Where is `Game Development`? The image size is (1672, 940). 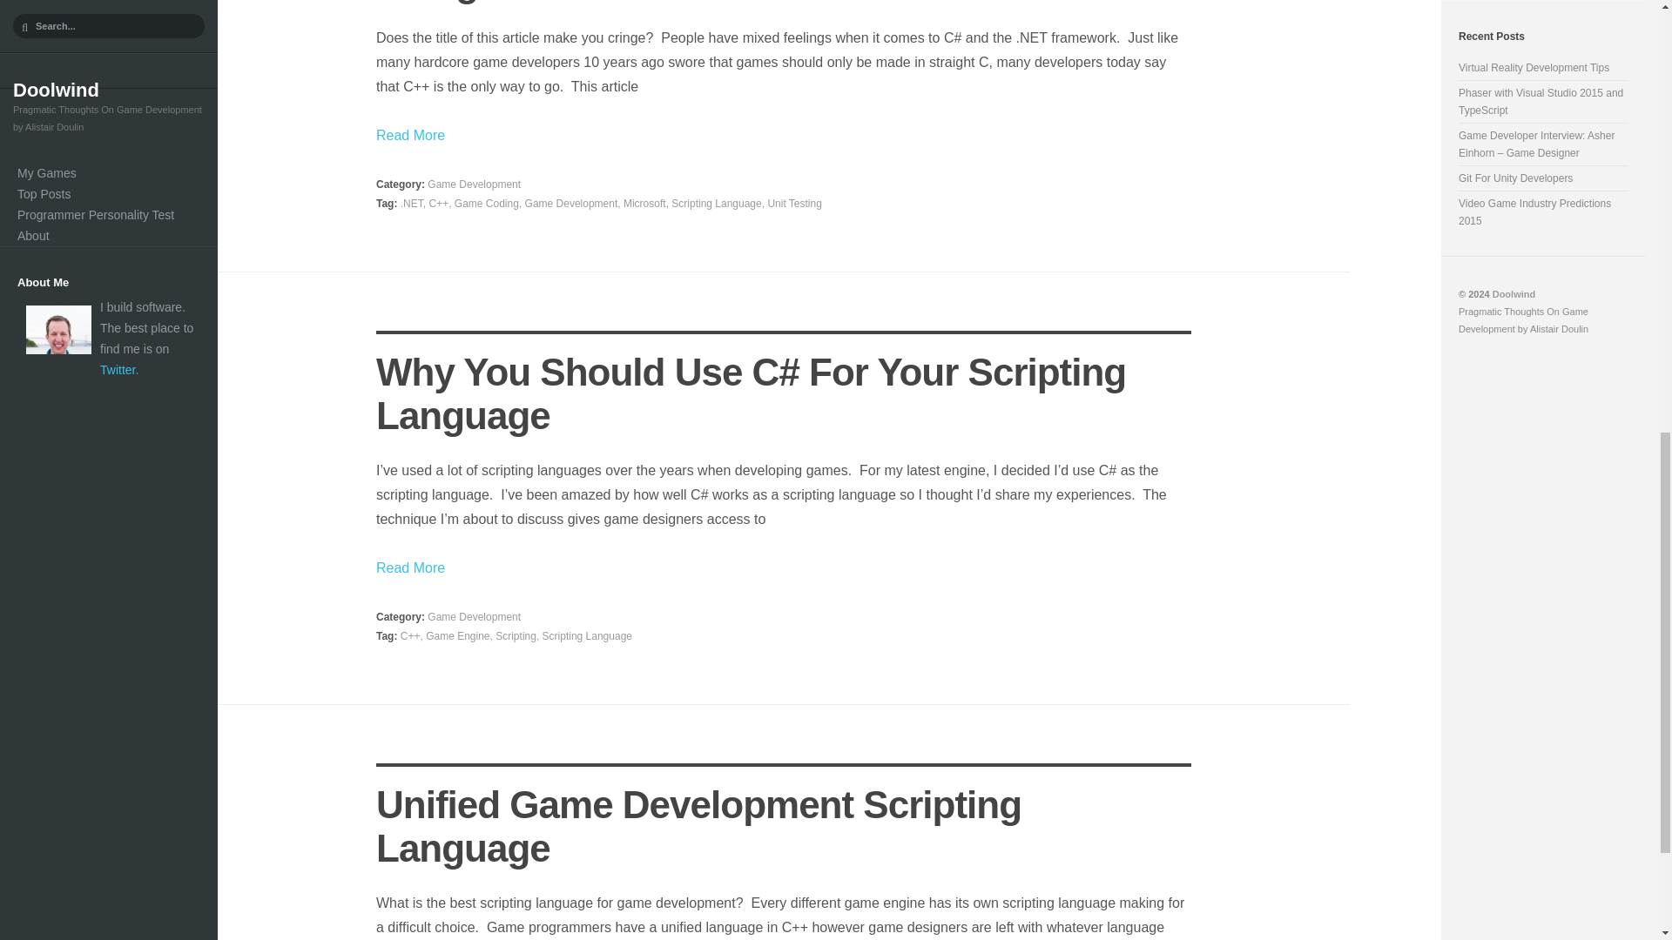
Game Development is located at coordinates (474, 185).